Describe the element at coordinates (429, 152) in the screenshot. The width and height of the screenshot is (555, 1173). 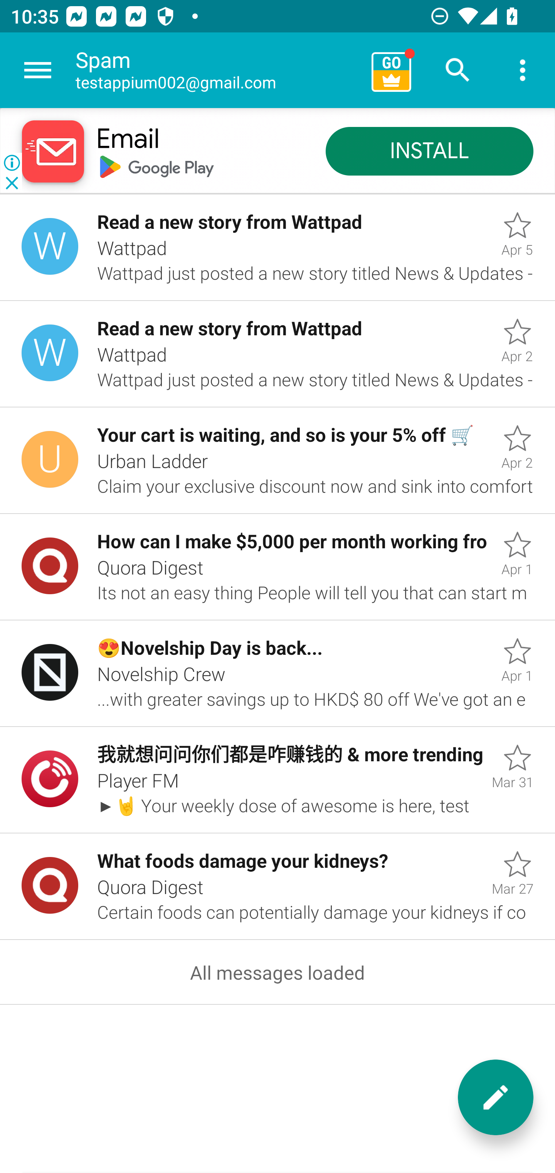
I see `INSTALL` at that location.